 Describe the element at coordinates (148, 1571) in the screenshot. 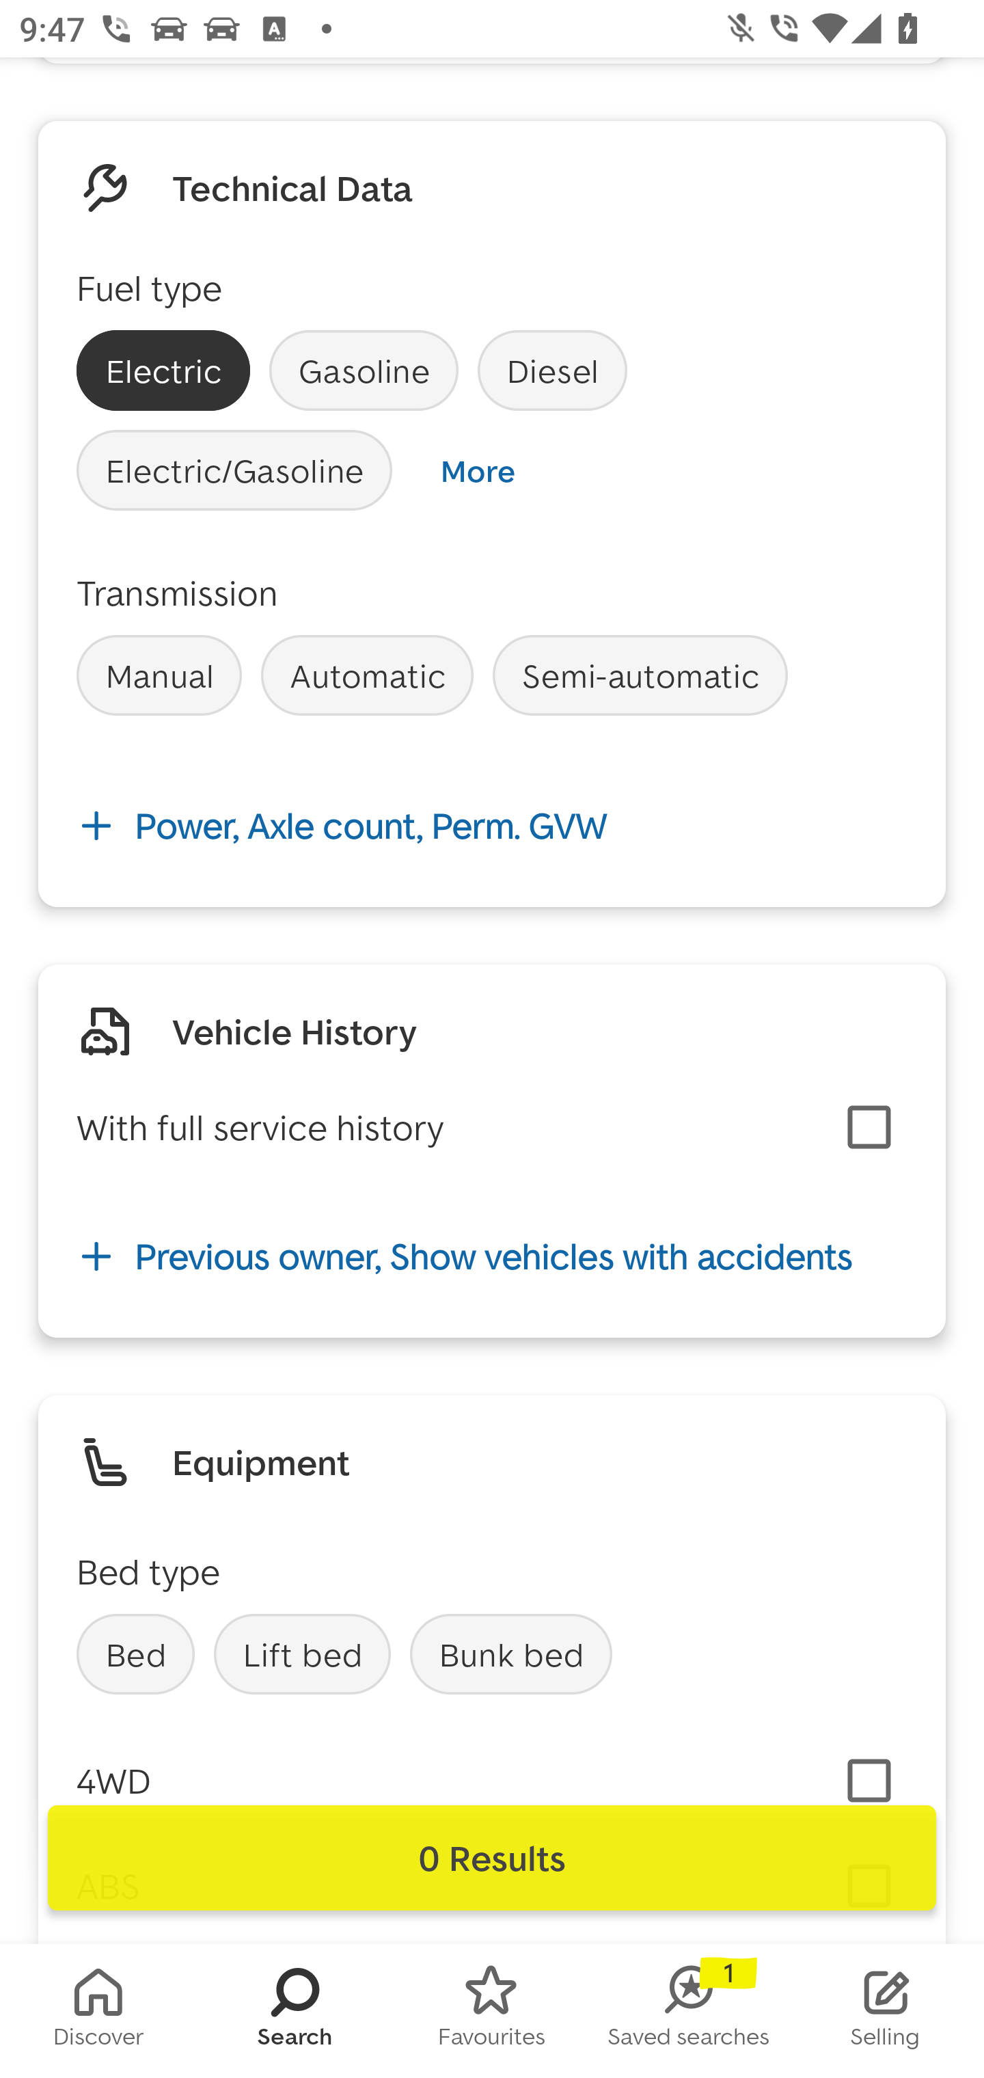

I see `Bed type` at that location.